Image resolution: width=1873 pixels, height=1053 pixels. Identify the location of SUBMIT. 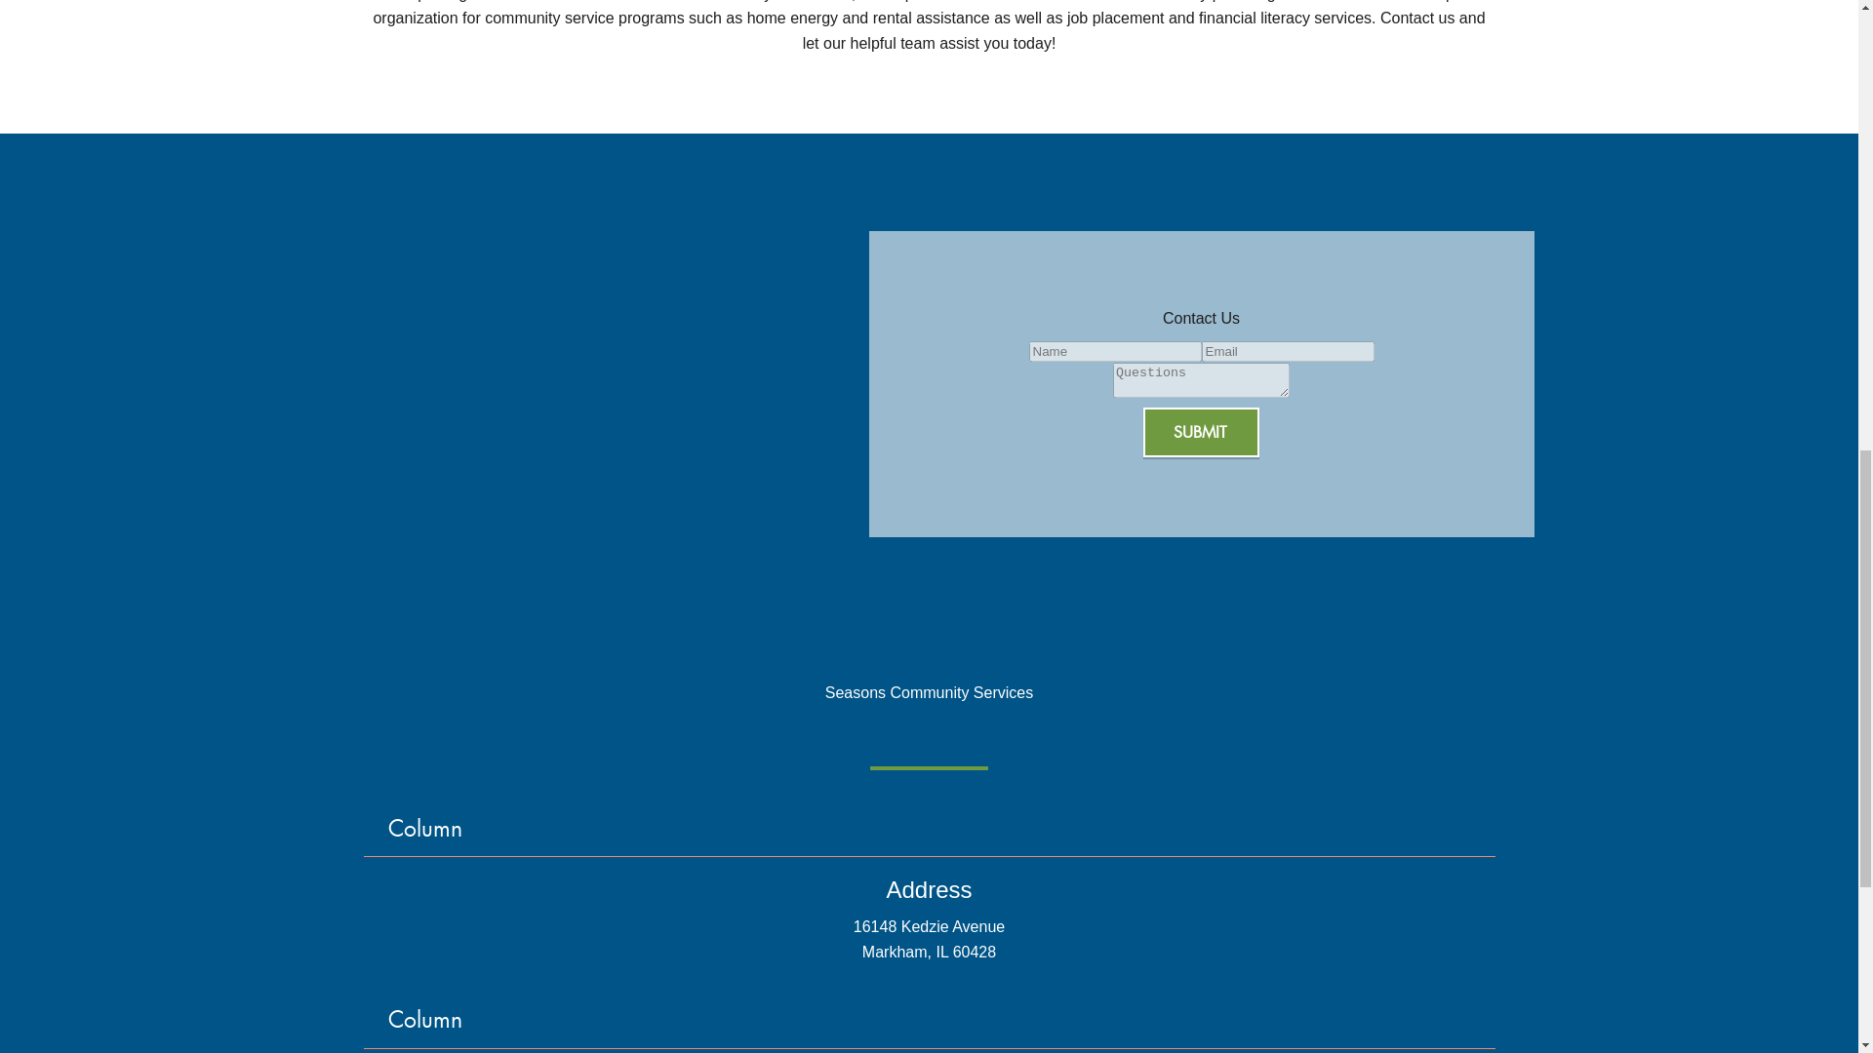
(1200, 431).